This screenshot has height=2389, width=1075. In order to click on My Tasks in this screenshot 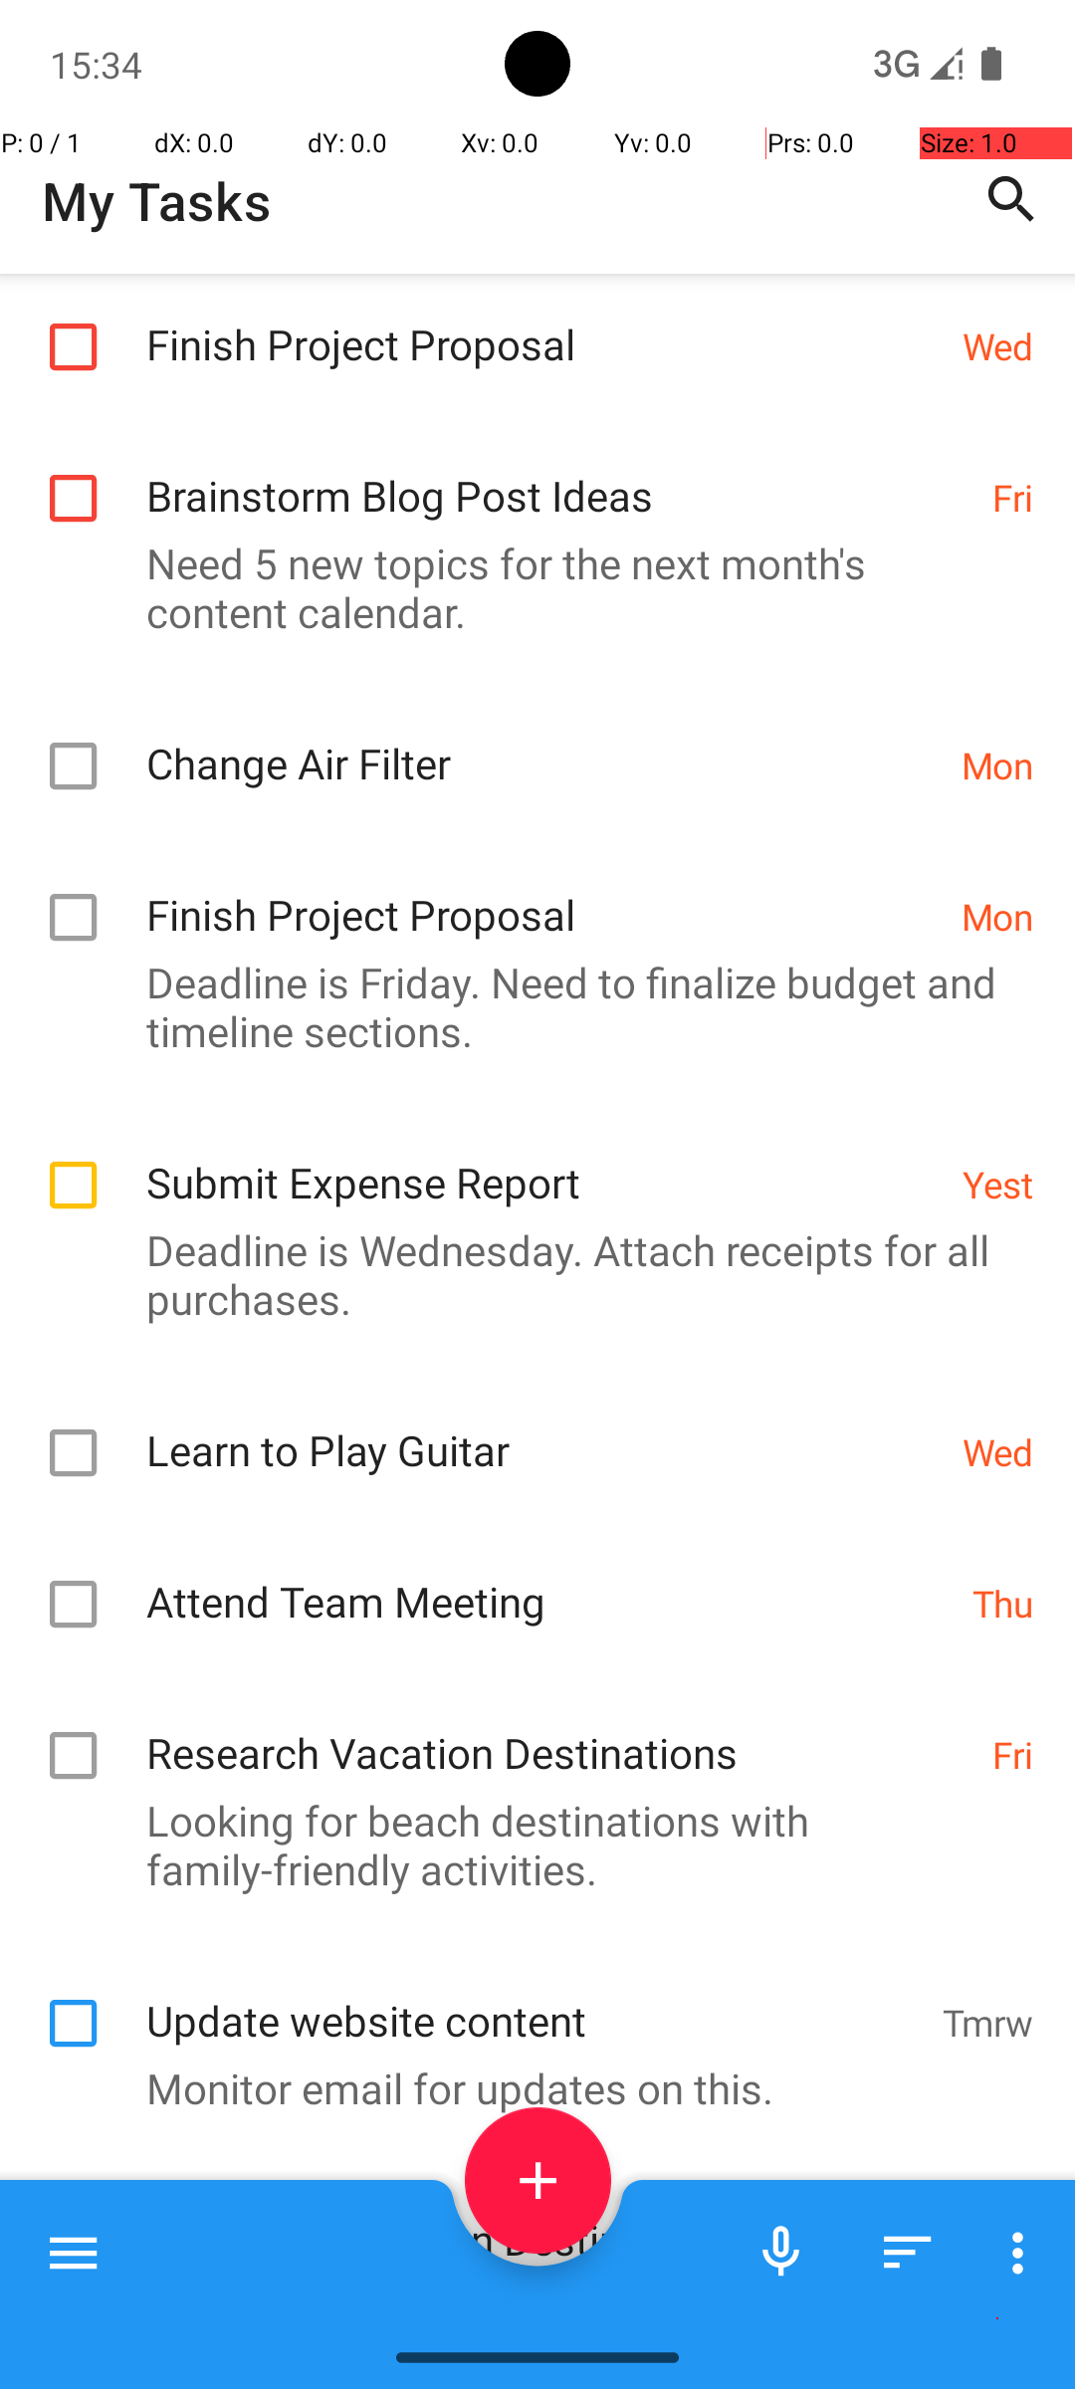, I will do `click(156, 201)`.